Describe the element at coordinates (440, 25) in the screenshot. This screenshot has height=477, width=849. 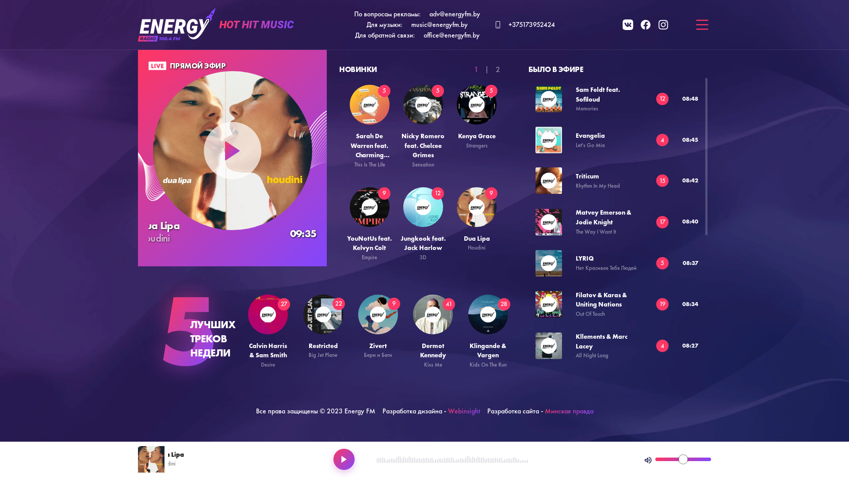
I see `music@energyfm.by` at that location.